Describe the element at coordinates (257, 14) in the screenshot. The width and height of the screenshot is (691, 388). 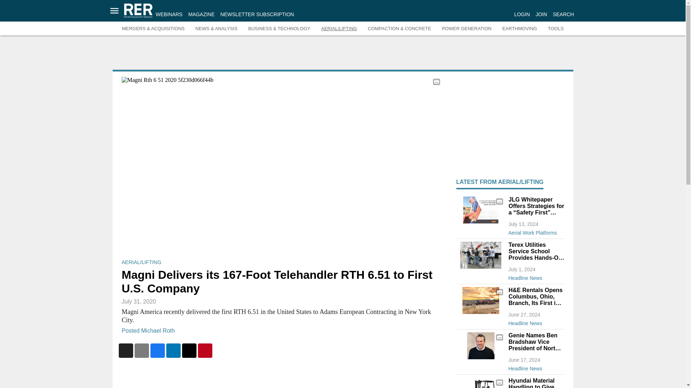
I see `NEWSLETTER SUBSCRIPTION` at that location.